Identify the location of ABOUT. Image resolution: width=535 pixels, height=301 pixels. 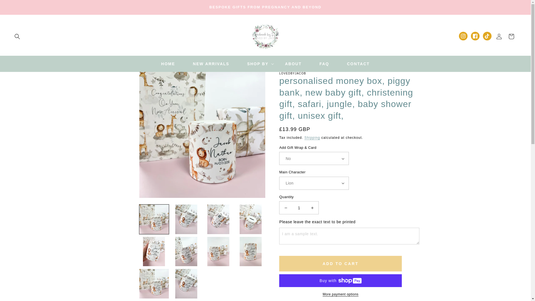
(293, 64).